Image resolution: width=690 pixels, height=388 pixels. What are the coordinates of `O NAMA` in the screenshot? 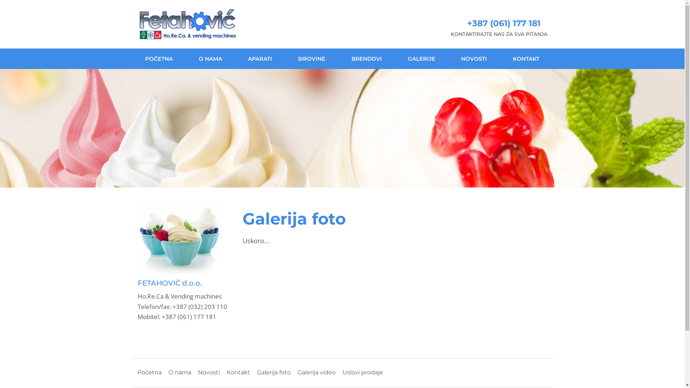 It's located at (211, 59).